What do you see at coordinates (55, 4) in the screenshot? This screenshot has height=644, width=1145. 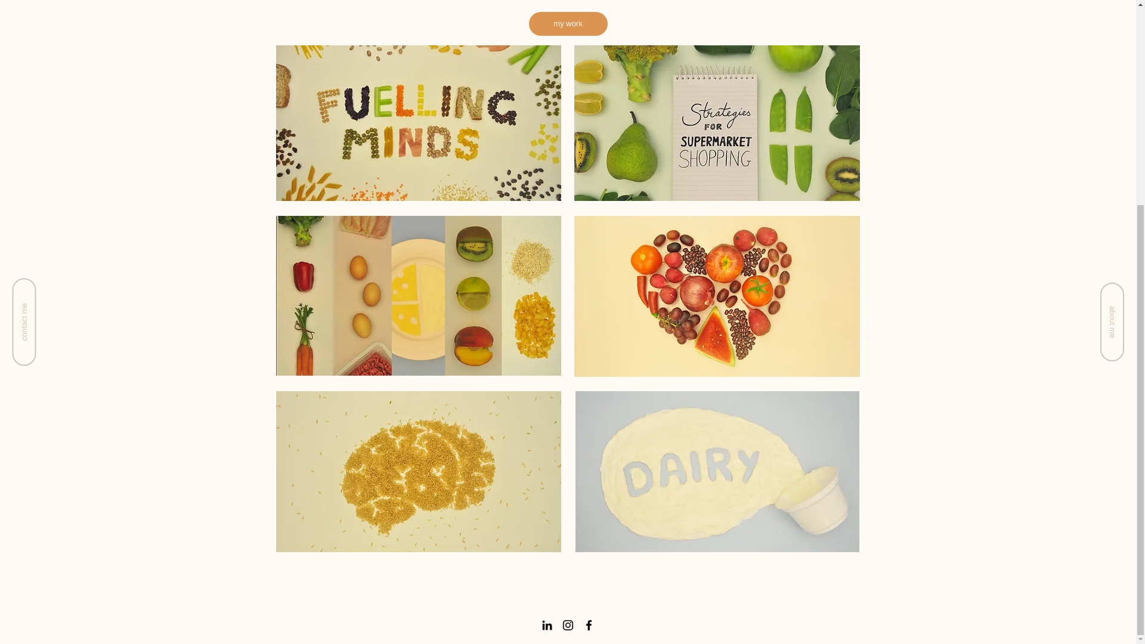 I see `contact me` at bounding box center [55, 4].